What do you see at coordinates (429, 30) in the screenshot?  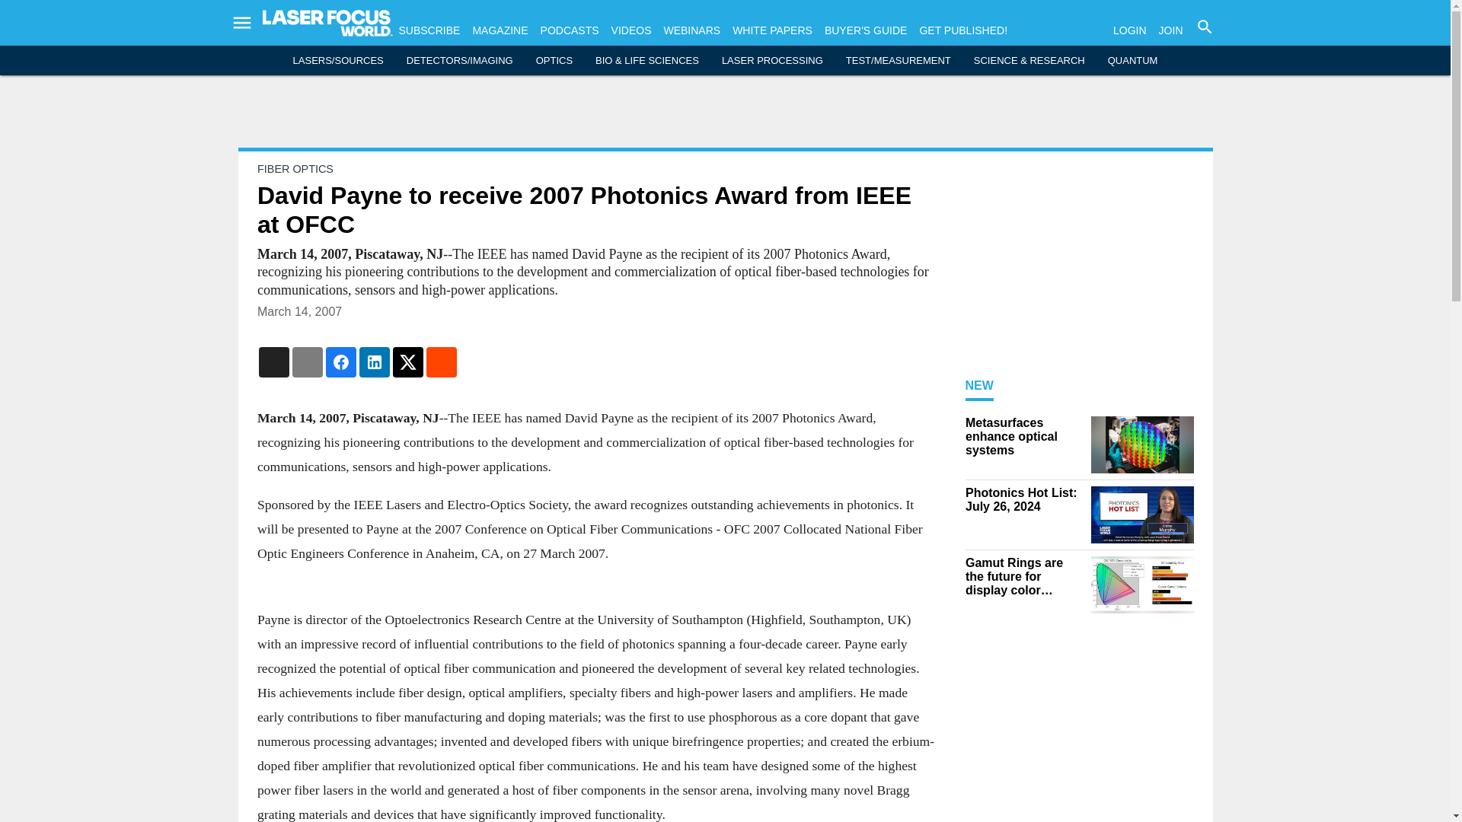 I see `SUBSCRIBE` at bounding box center [429, 30].